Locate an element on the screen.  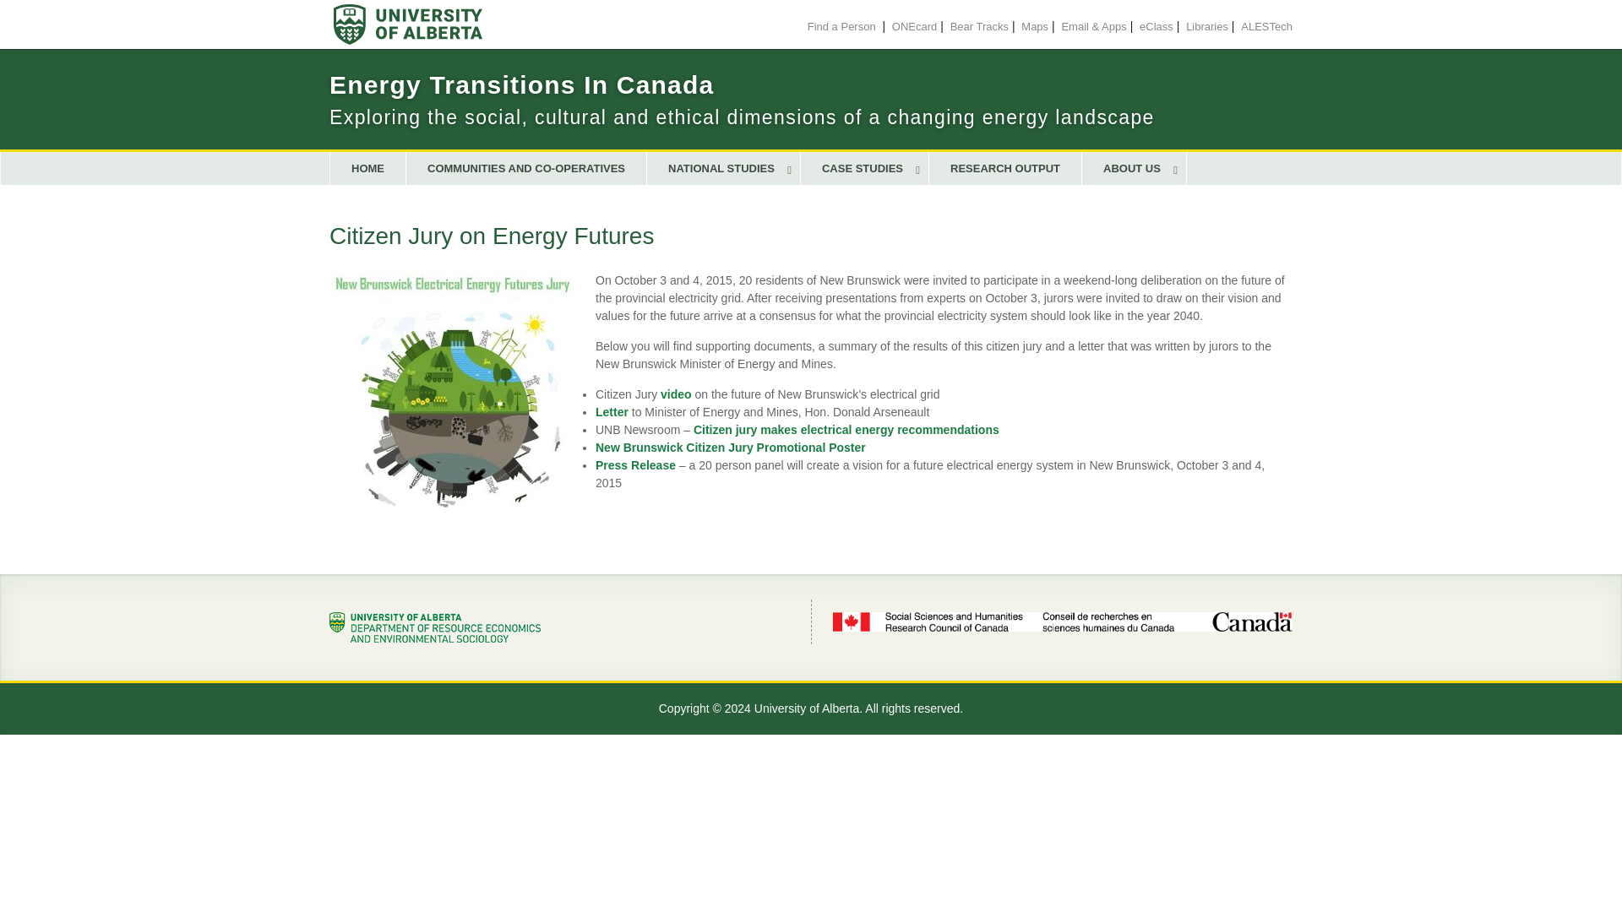
Energy Transitions In Canada is located at coordinates (520, 84).